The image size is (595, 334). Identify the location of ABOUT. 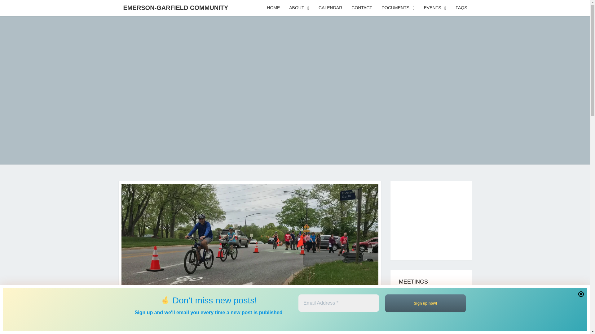
(299, 8).